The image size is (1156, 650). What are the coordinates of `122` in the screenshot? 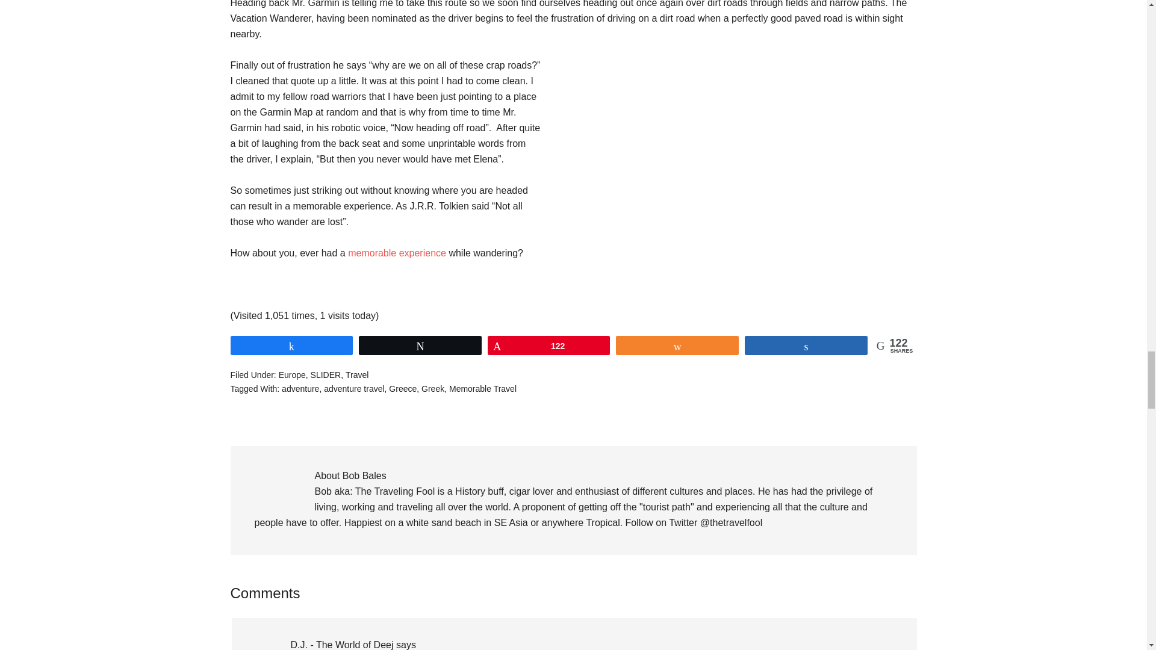 It's located at (549, 345).